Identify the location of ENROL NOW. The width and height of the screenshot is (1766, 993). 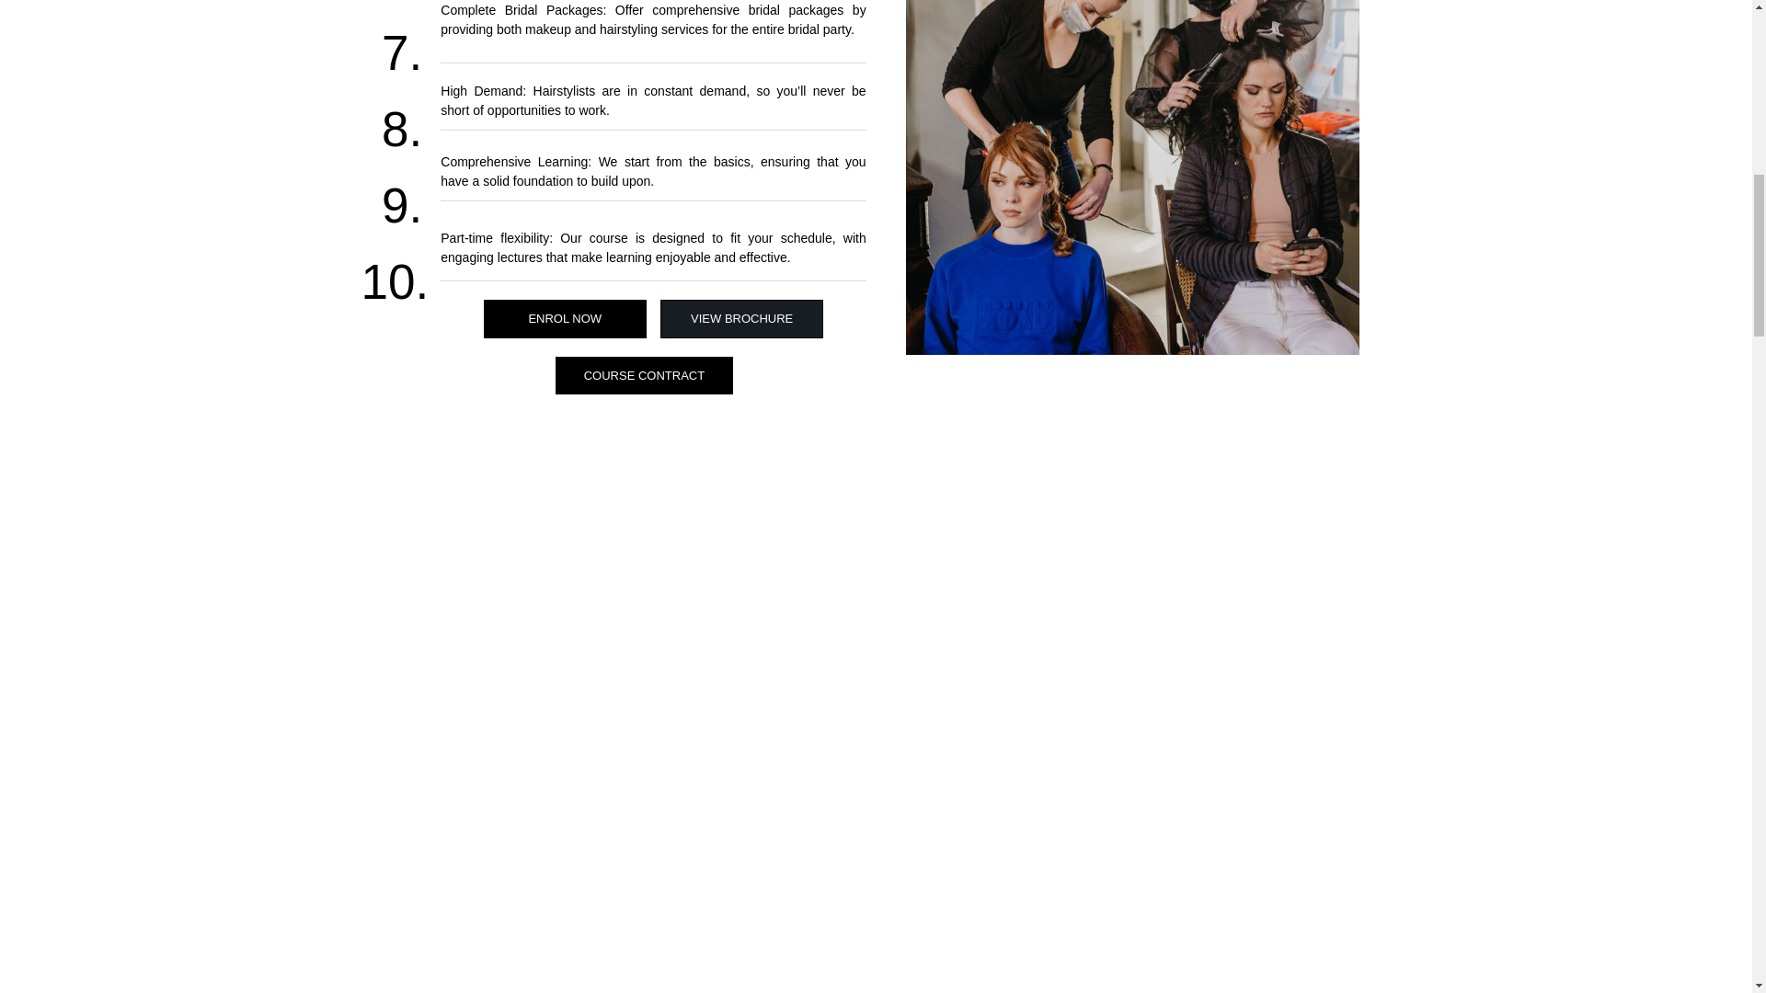
(565, 319).